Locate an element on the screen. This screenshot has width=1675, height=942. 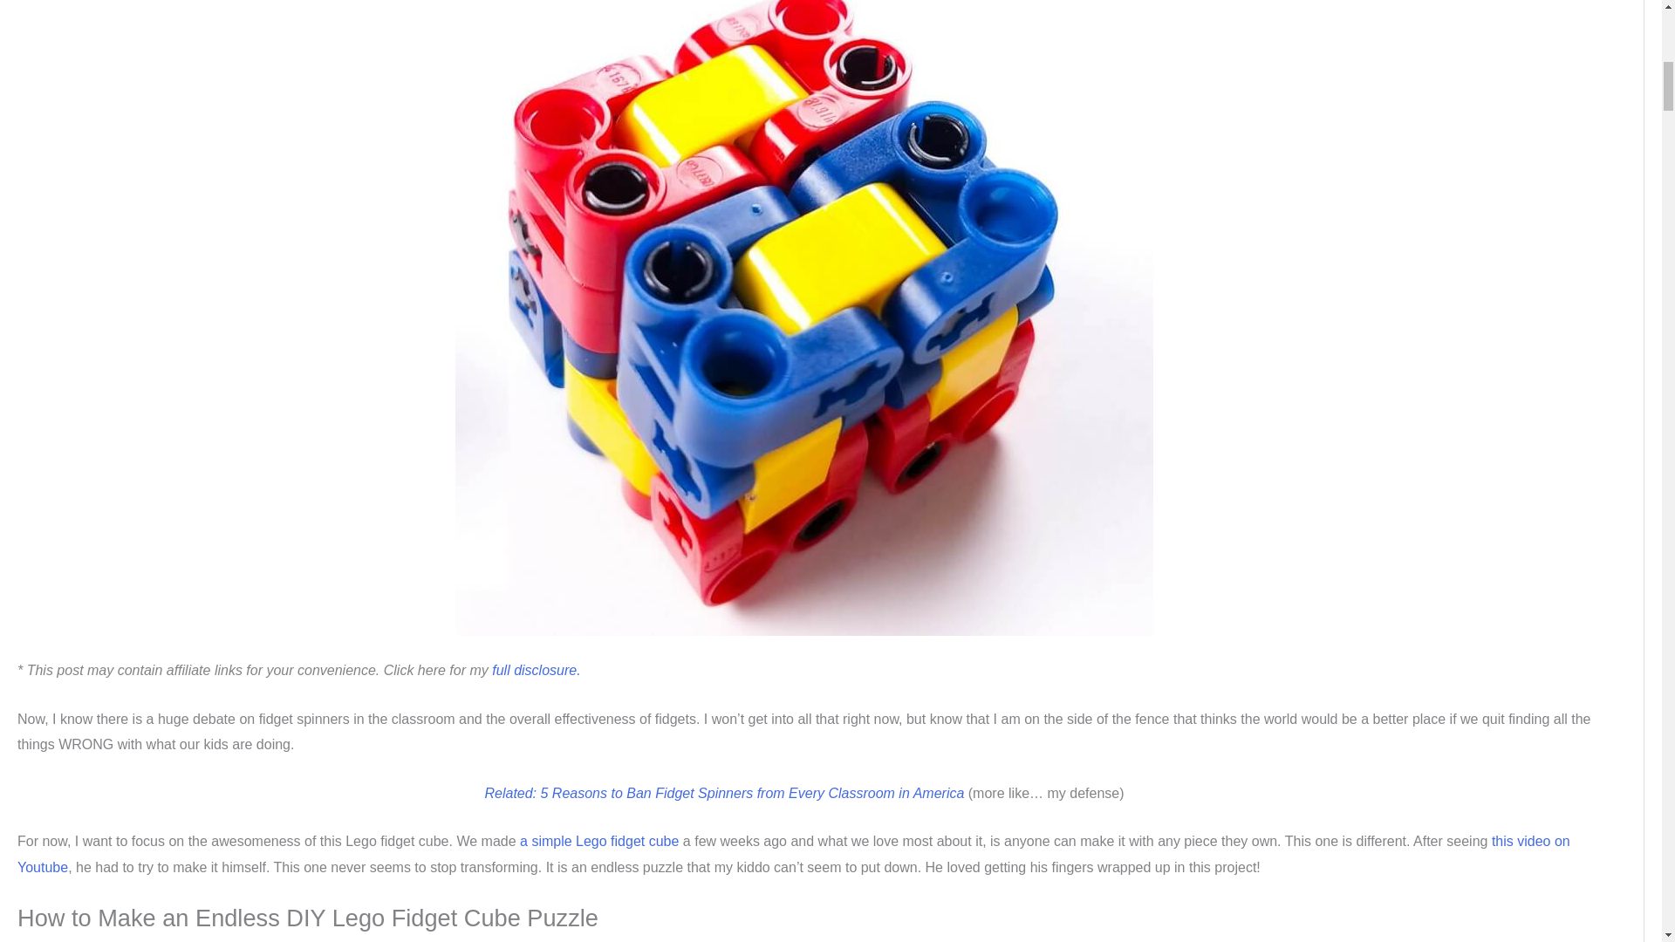
full disclosure. is located at coordinates (536, 670).